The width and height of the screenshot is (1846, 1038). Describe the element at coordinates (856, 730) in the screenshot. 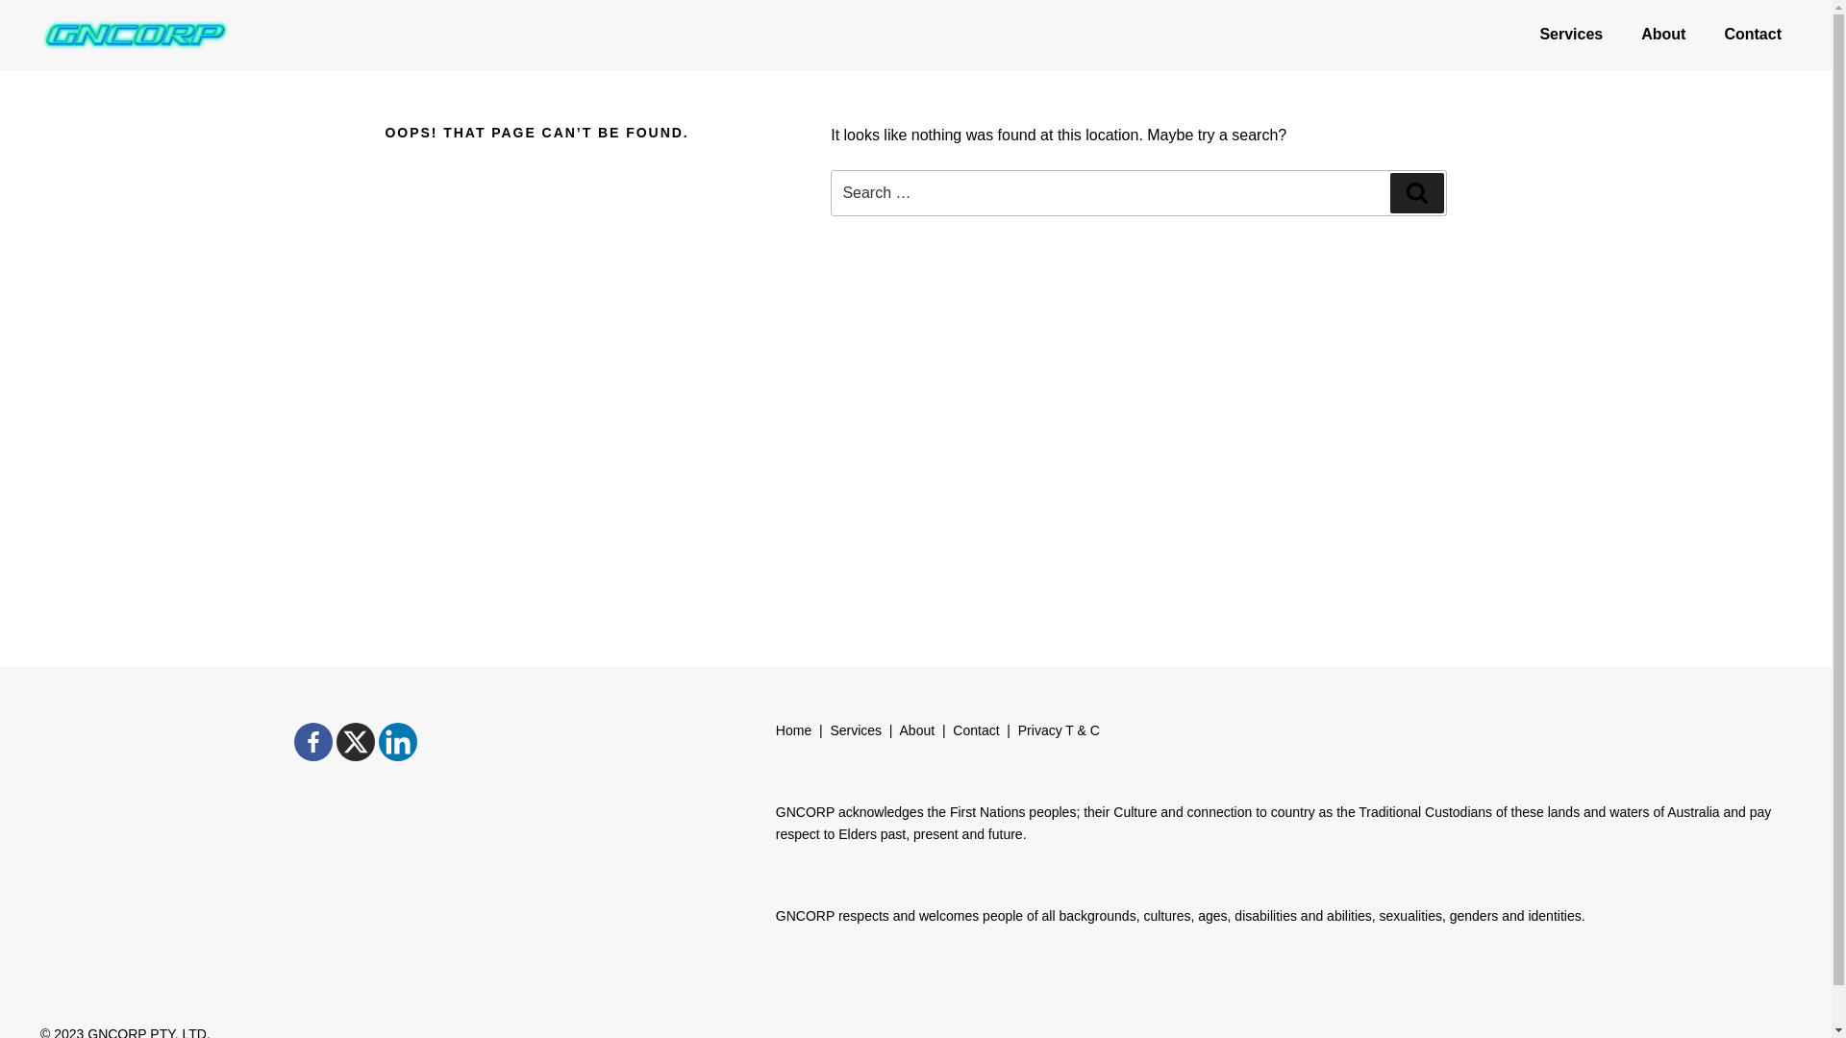

I see `Services` at that location.